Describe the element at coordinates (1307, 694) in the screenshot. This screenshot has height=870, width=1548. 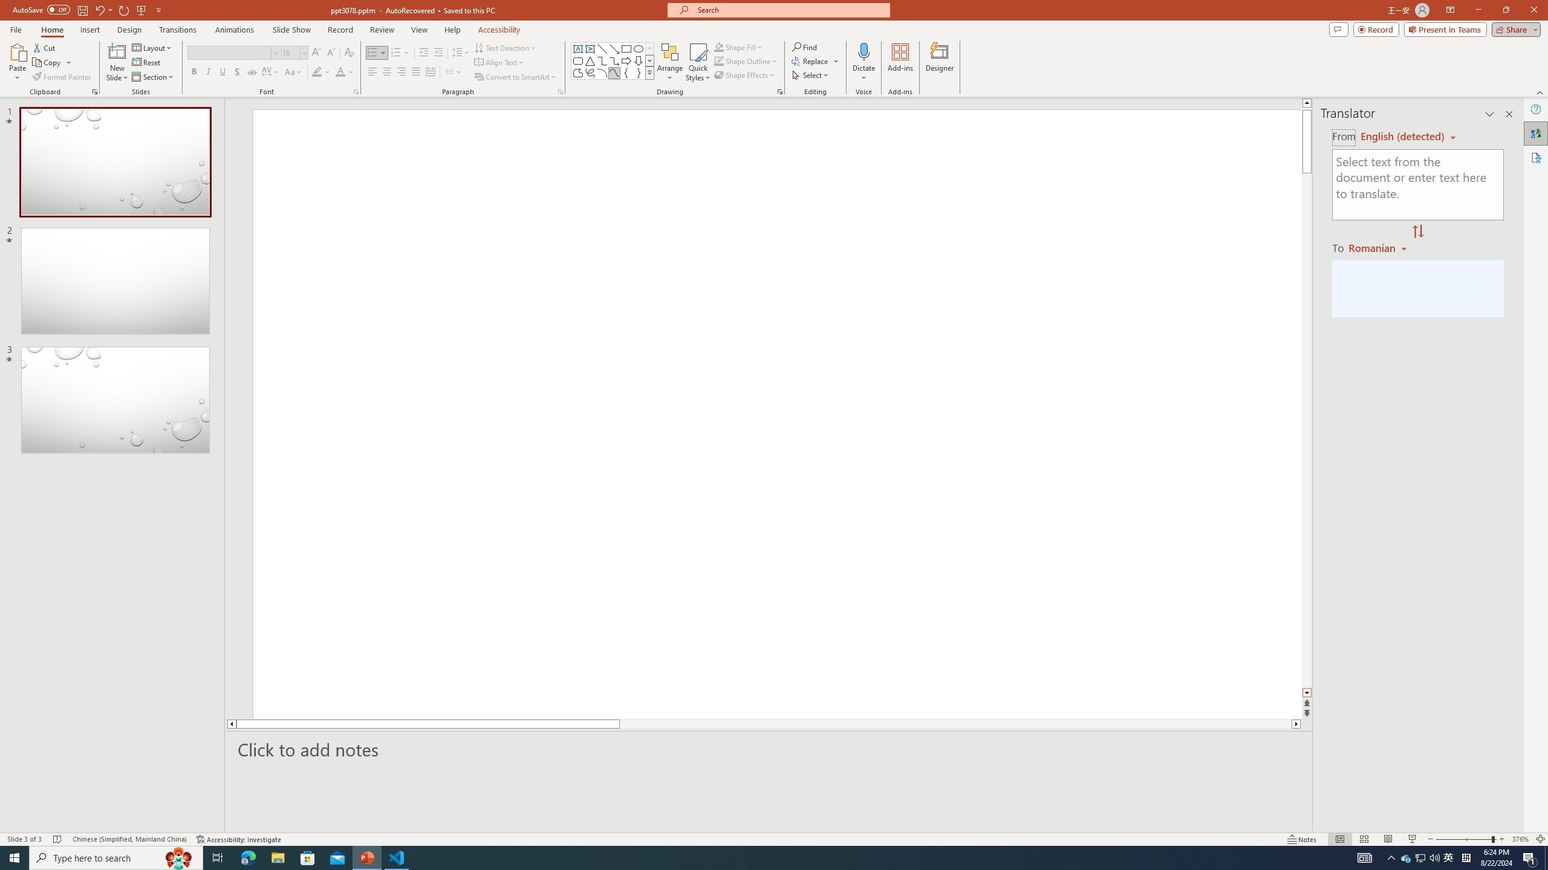
I see `Line down` at that location.